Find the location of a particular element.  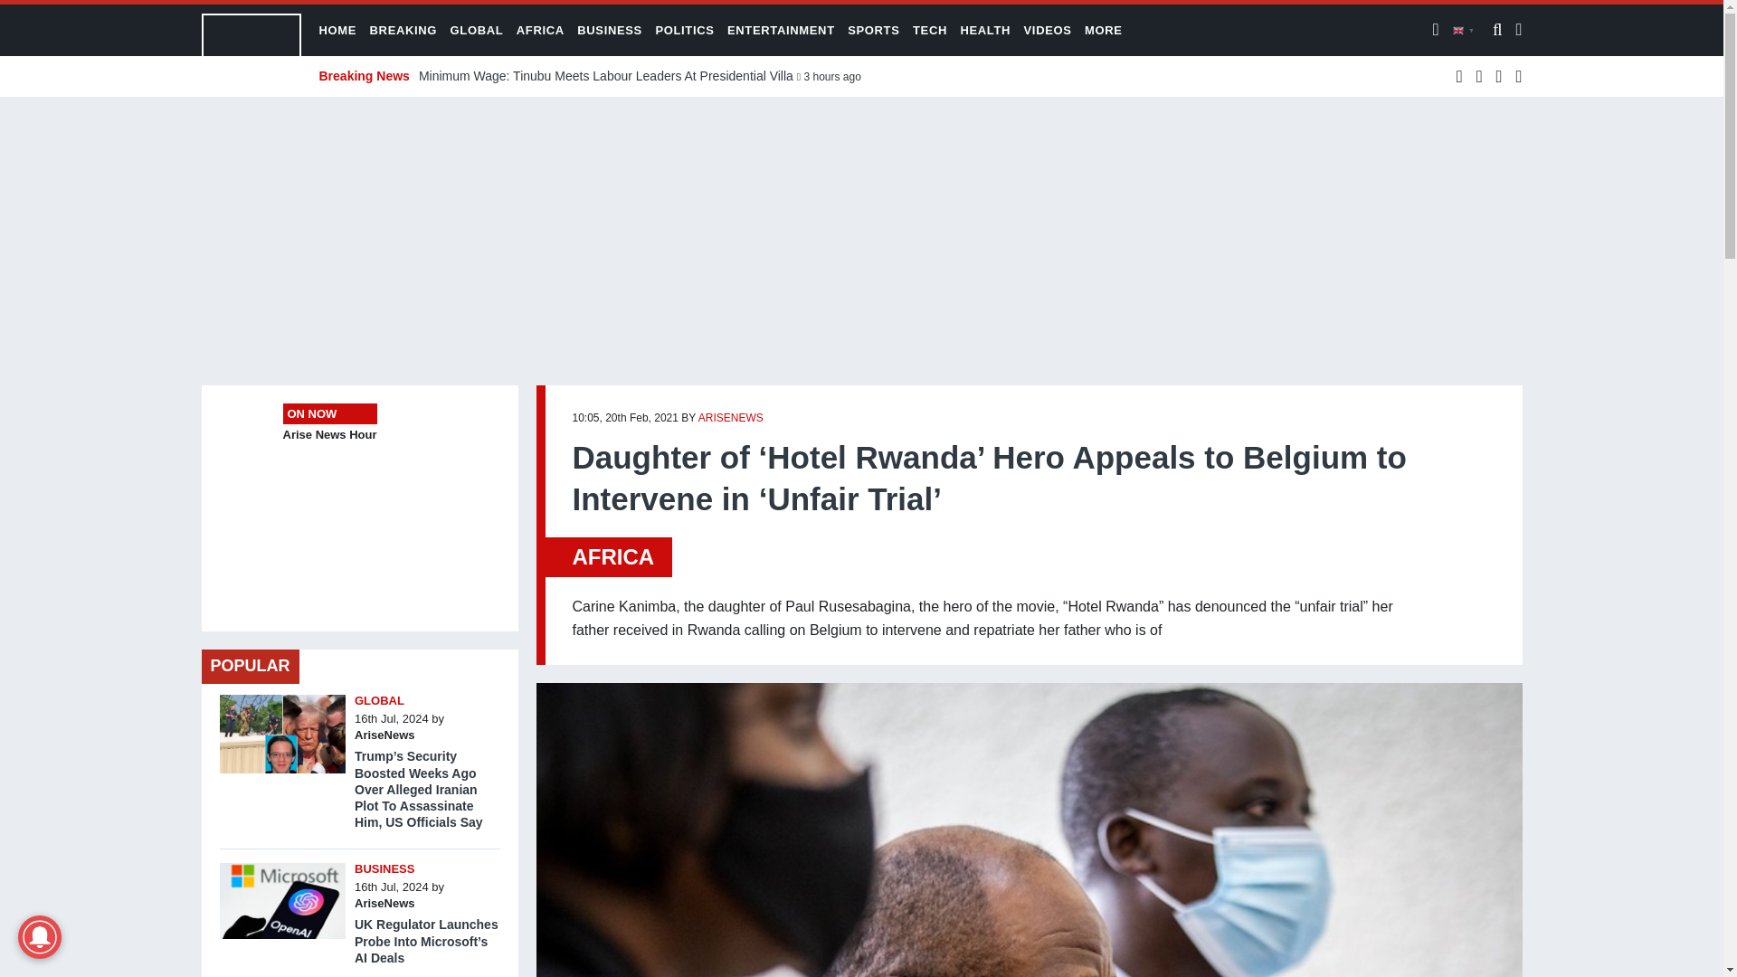

Posts by AriseNews is located at coordinates (384, 735).